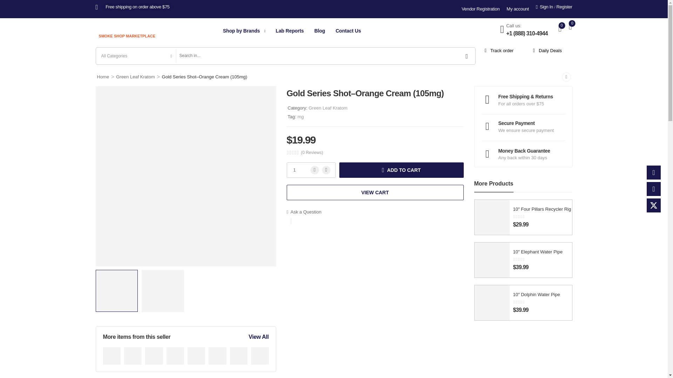  Describe the element at coordinates (564, 7) in the screenshot. I see `Register` at that location.